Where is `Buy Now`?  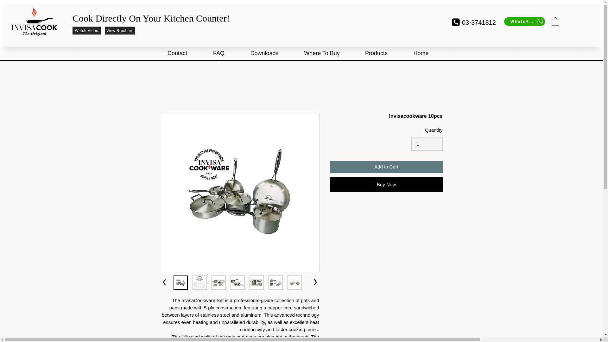
Buy Now is located at coordinates (386, 184).